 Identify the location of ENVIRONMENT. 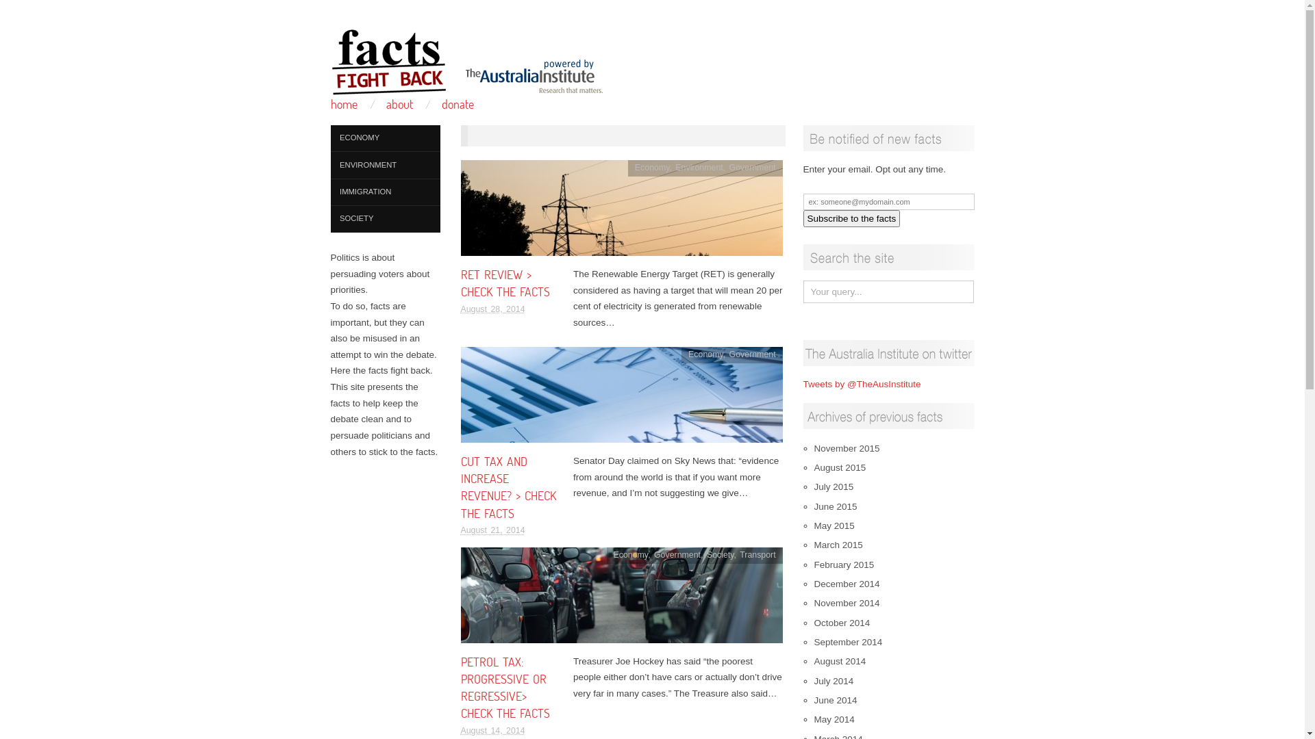
(385, 166).